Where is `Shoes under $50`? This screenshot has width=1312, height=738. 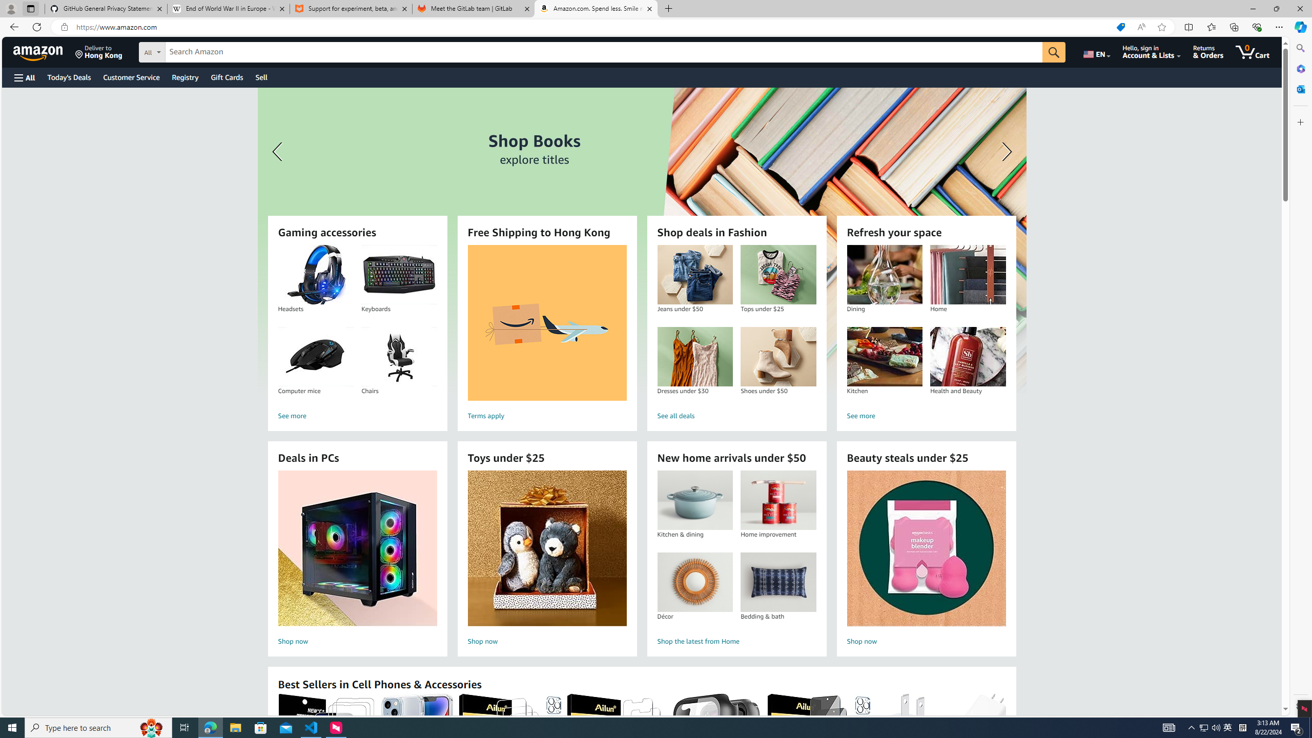 Shoes under $50 is located at coordinates (778, 357).